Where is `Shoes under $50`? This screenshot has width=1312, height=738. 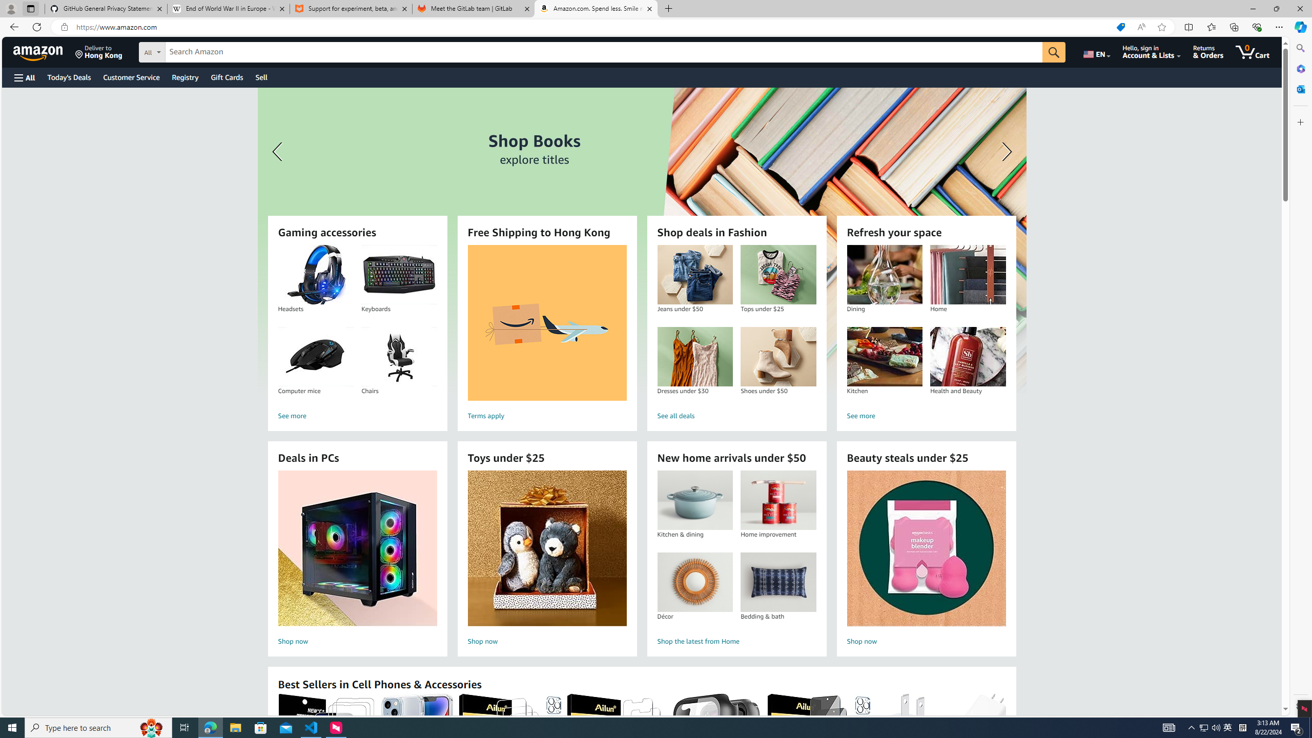 Shoes under $50 is located at coordinates (778, 357).